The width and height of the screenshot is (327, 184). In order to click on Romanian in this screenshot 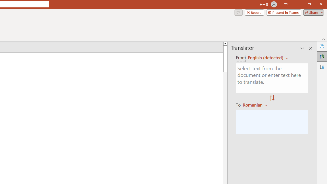, I will do `click(256, 105)`.